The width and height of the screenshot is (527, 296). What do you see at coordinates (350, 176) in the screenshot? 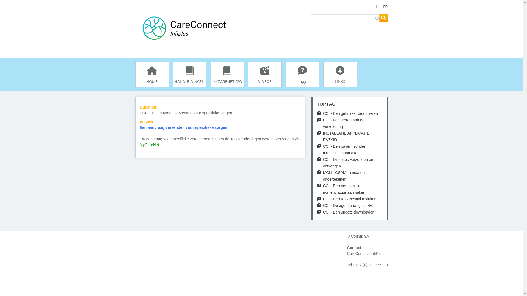
I see `MCN - CSAM-mandaten ondertekenen` at bounding box center [350, 176].